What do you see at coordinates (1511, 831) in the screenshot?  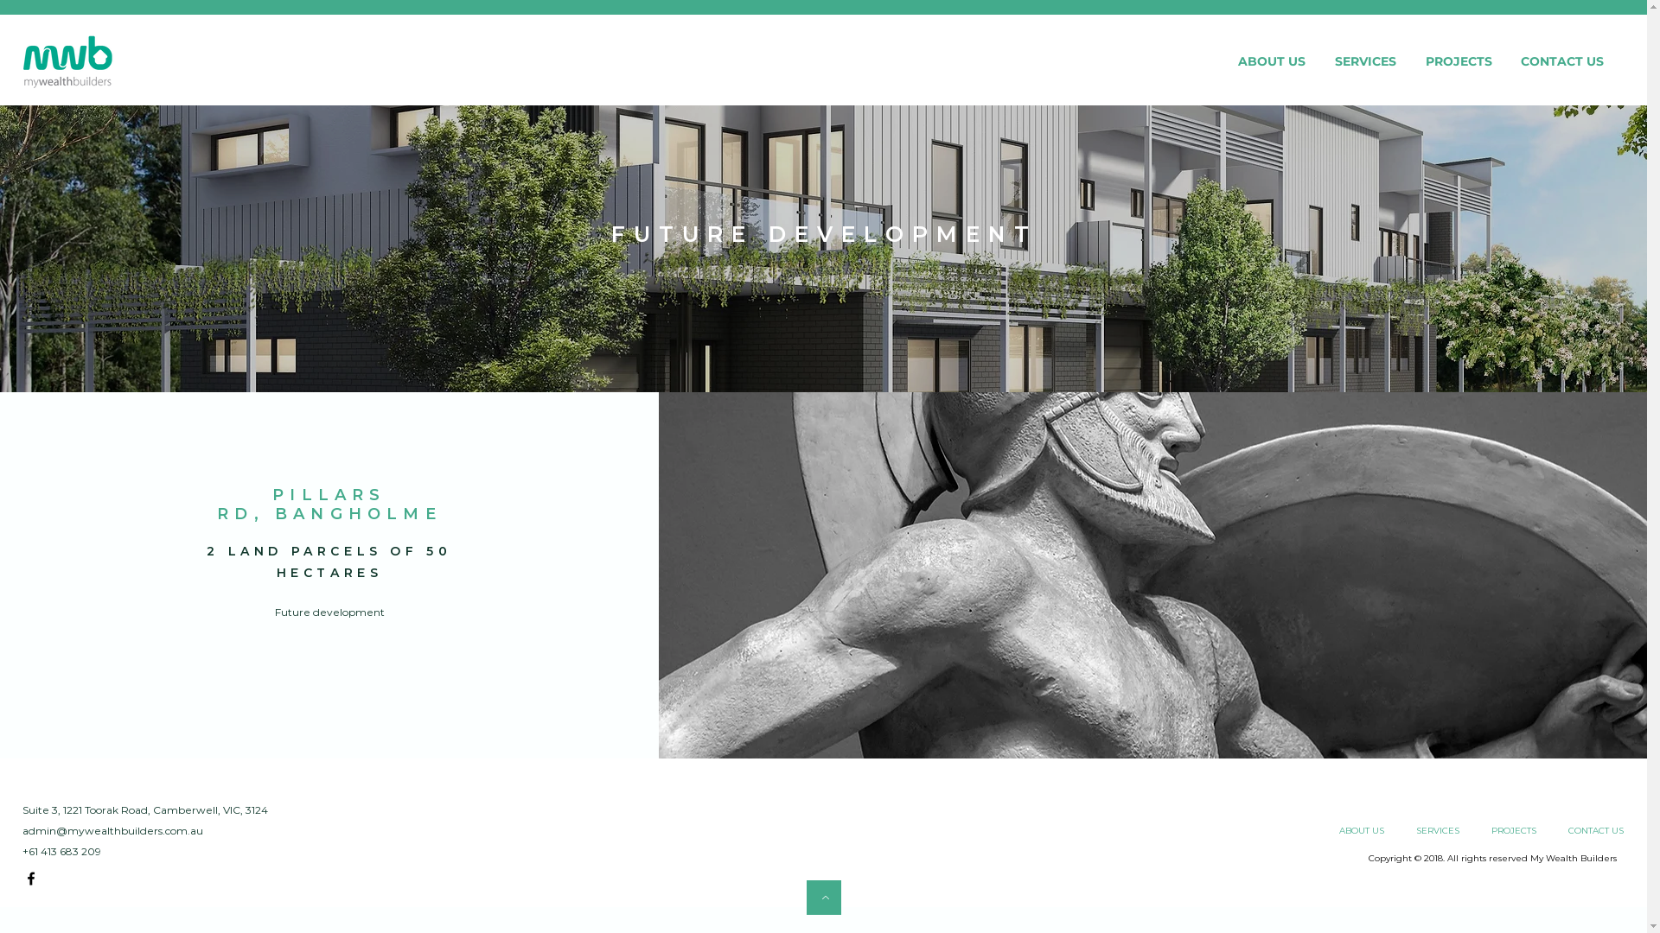 I see `PROJECTS` at bounding box center [1511, 831].